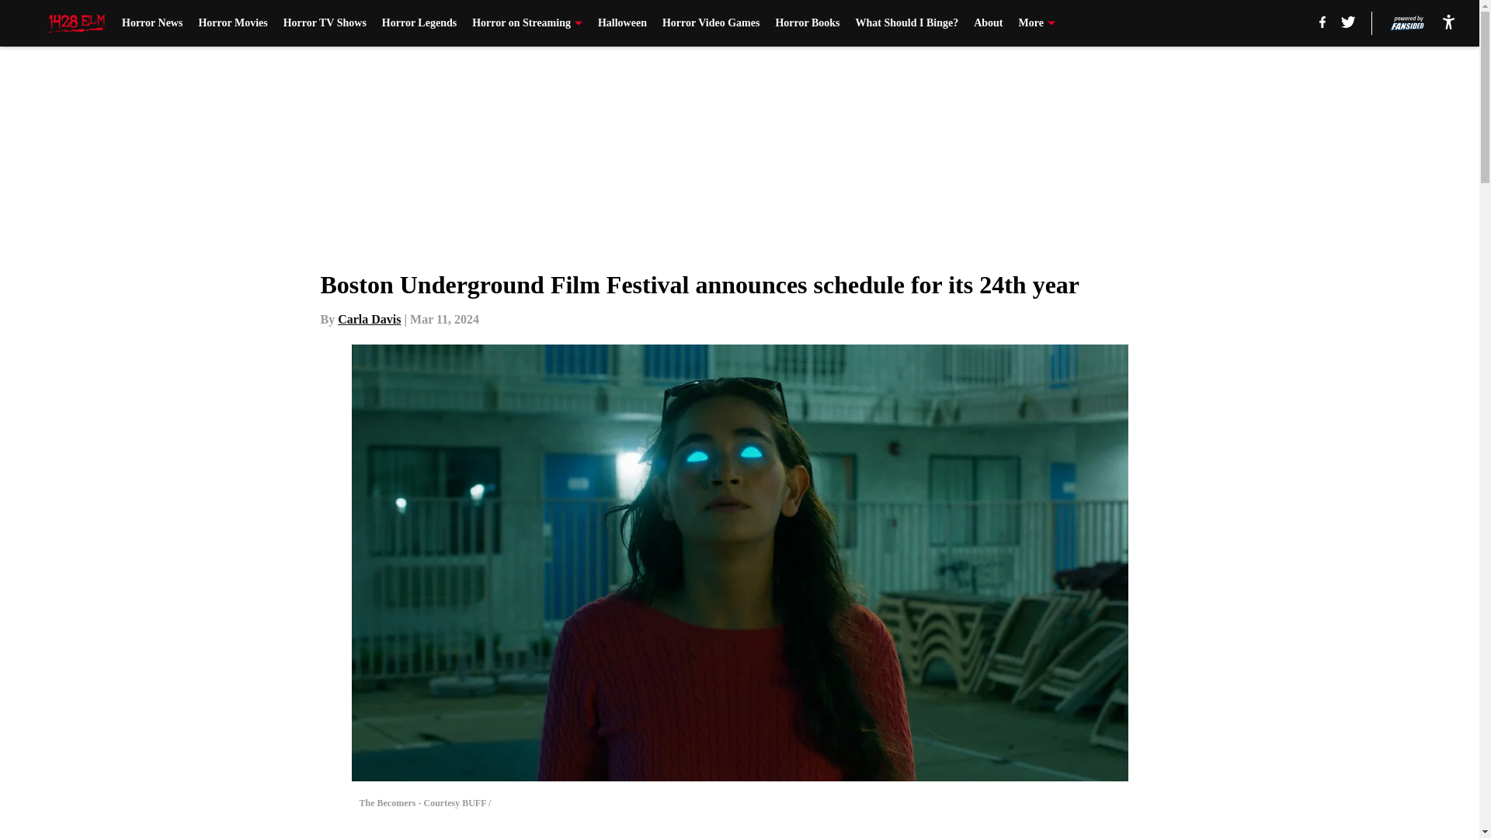  Describe the element at coordinates (232, 23) in the screenshot. I see `Horror Movies` at that location.